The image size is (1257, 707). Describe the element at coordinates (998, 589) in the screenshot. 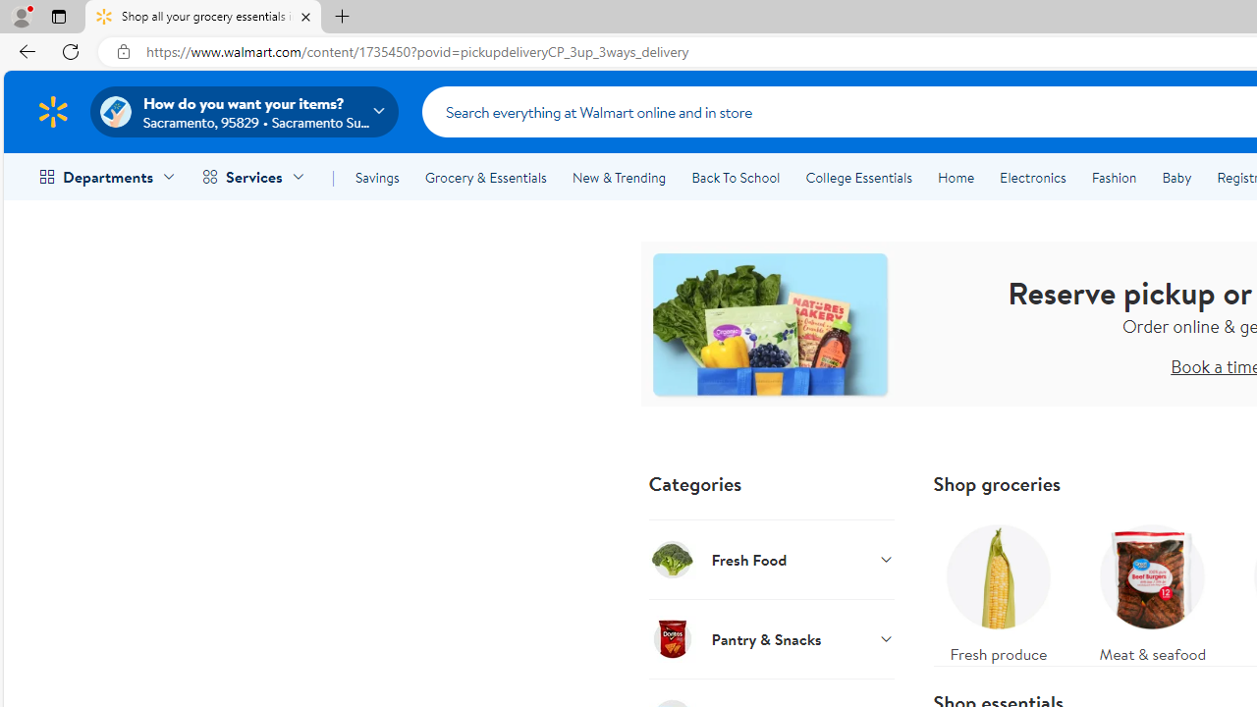

I see `Fresh produce` at that location.